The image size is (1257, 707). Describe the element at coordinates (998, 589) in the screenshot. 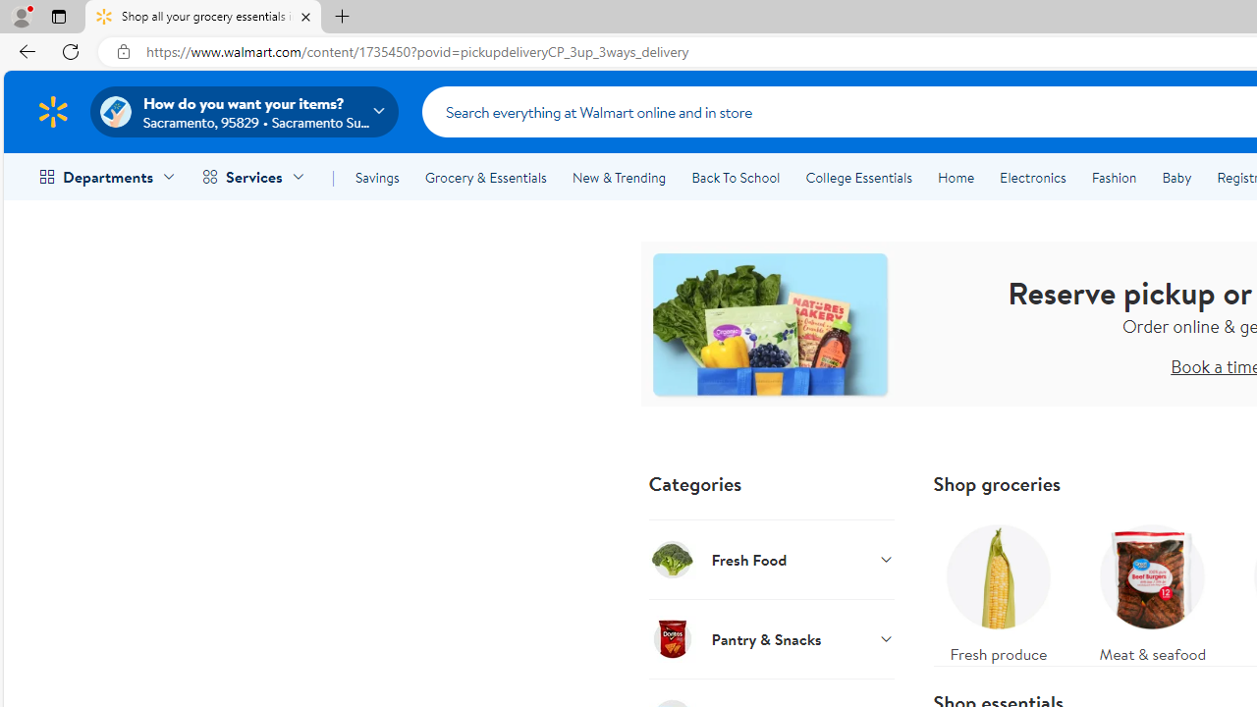

I see `Fresh produce` at that location.